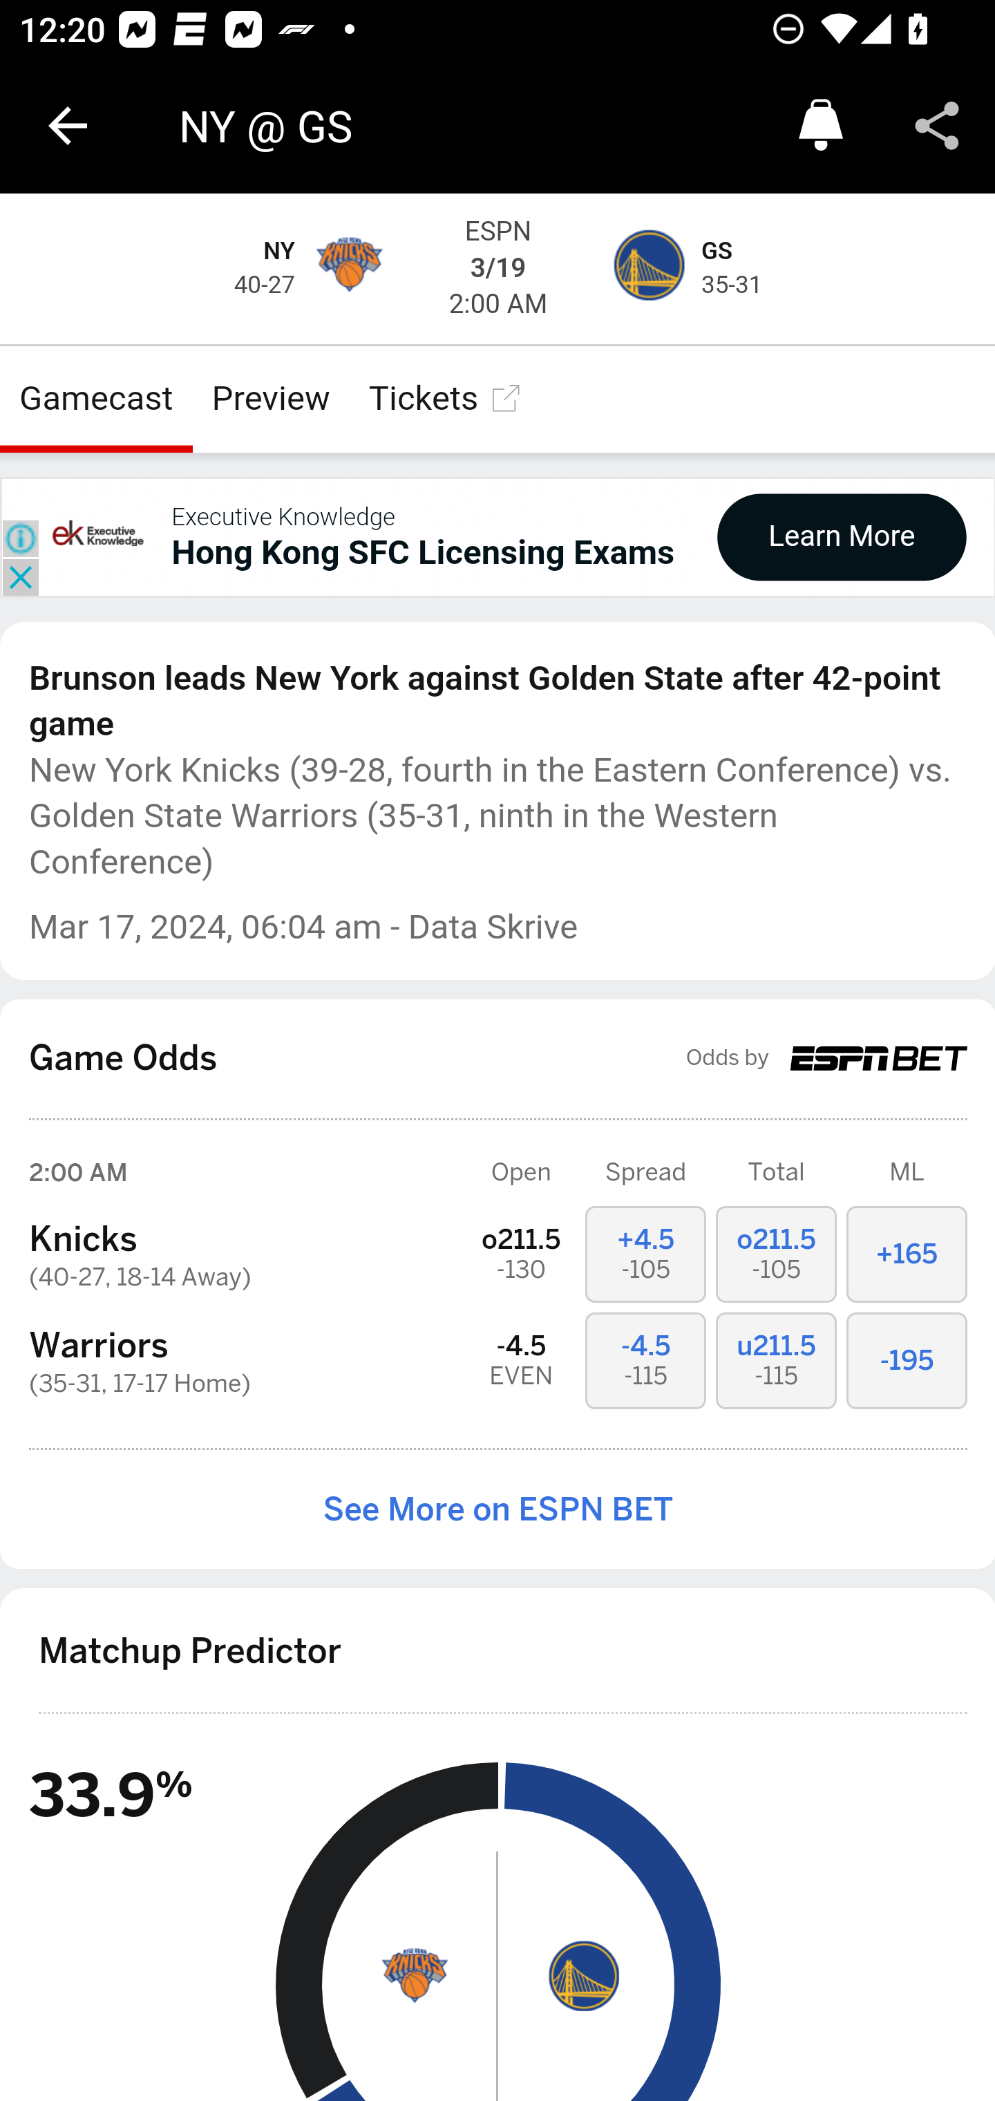 This screenshot has width=995, height=2101. What do you see at coordinates (908, 1252) in the screenshot?
I see `+165` at bounding box center [908, 1252].